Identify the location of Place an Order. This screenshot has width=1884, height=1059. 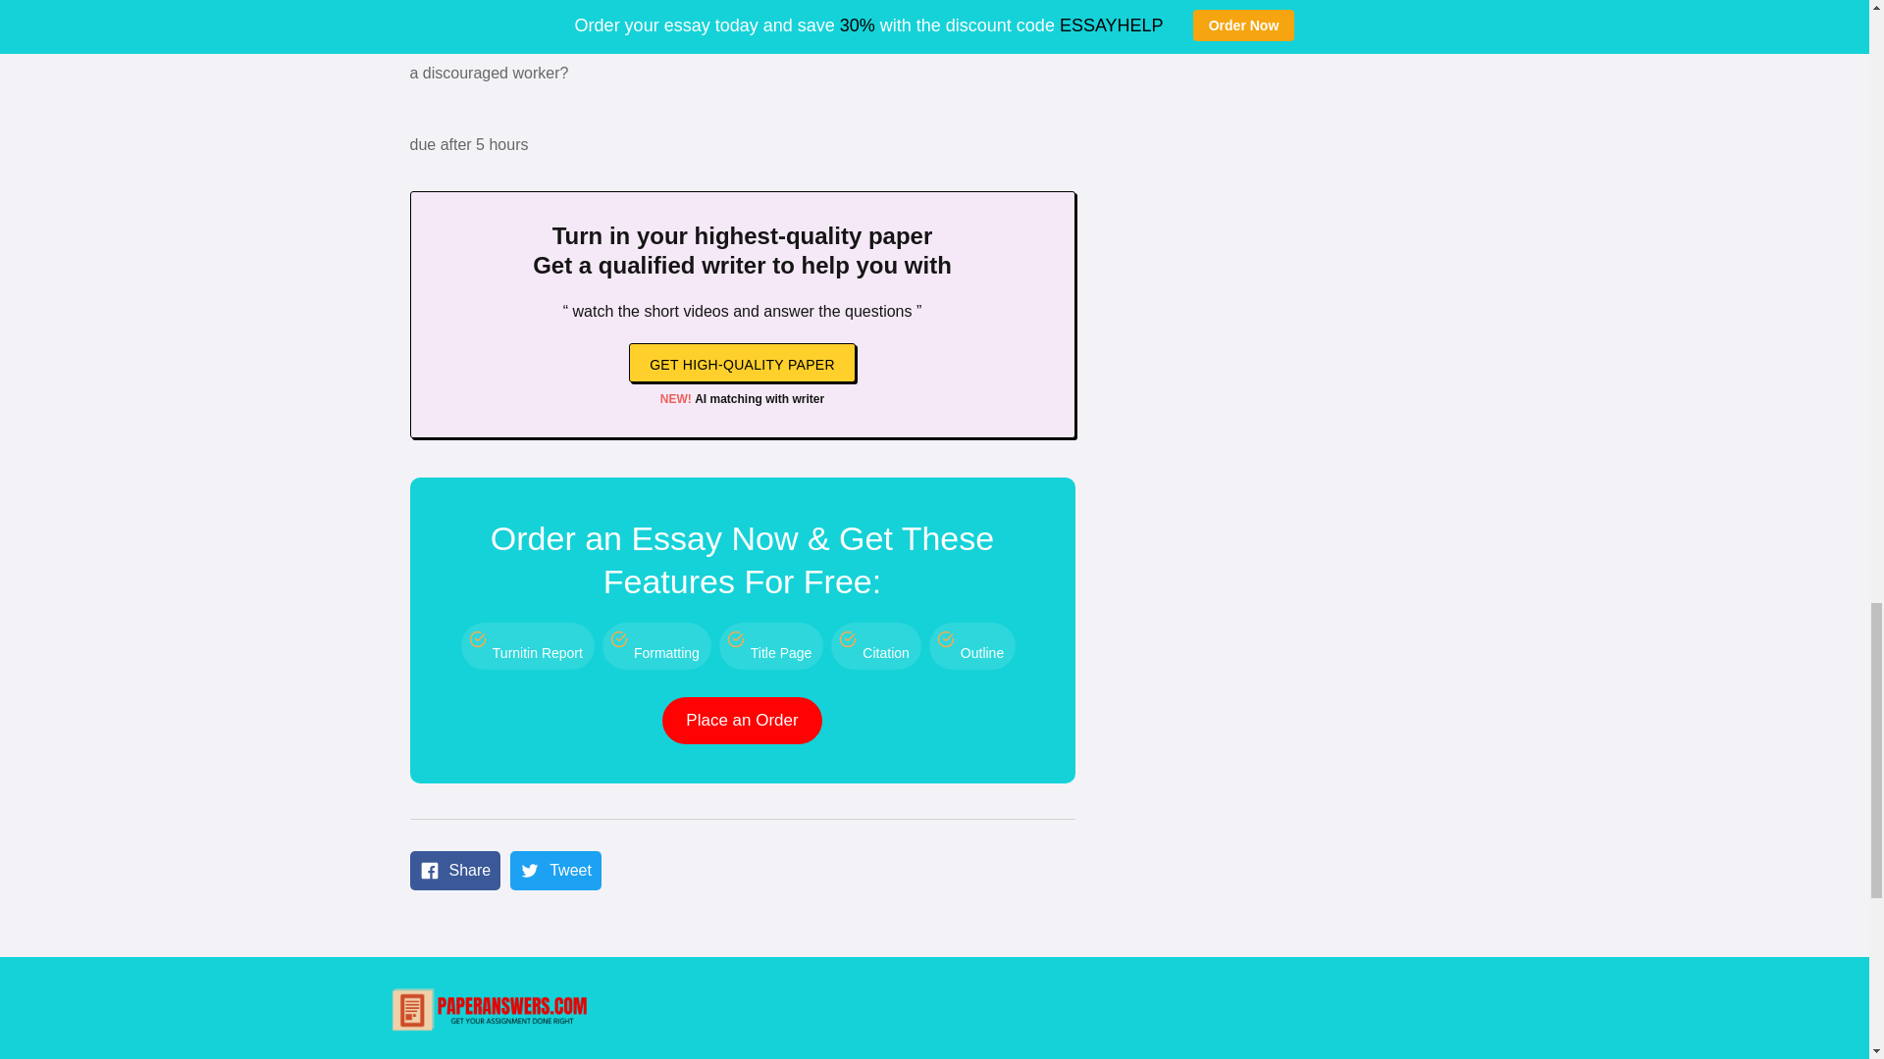
(742, 720).